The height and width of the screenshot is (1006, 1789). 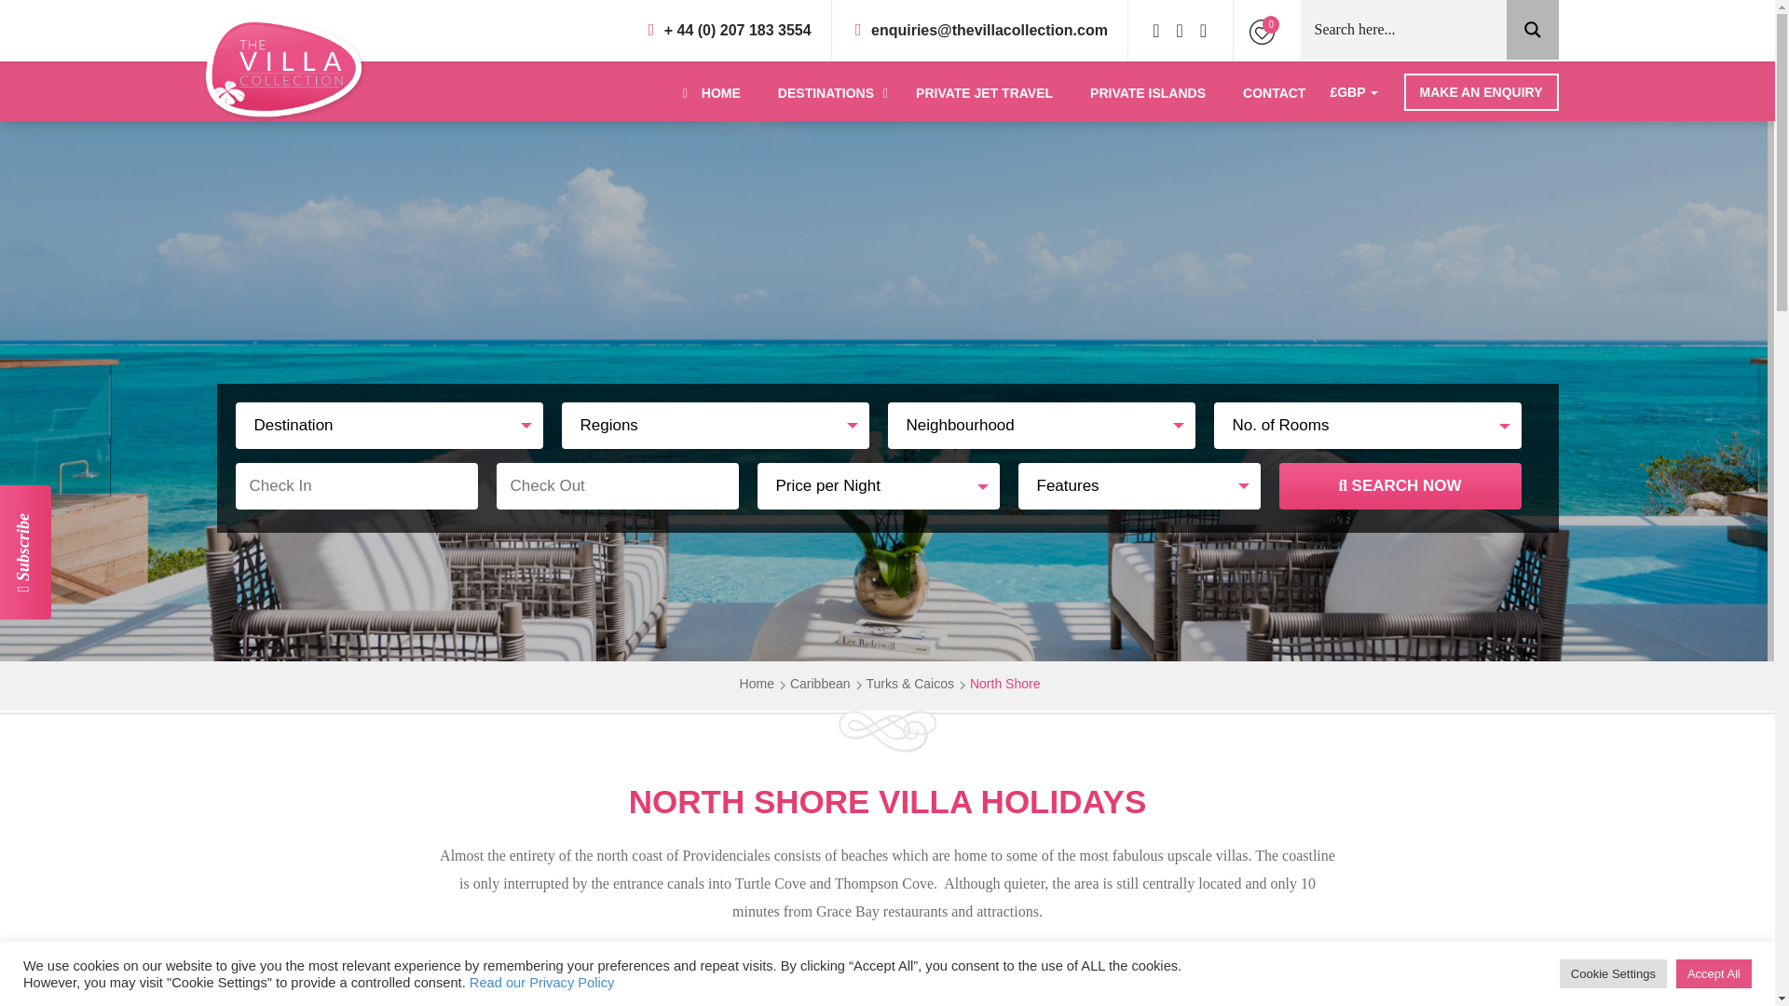 What do you see at coordinates (1366, 425) in the screenshot?
I see `No. of Rooms` at bounding box center [1366, 425].